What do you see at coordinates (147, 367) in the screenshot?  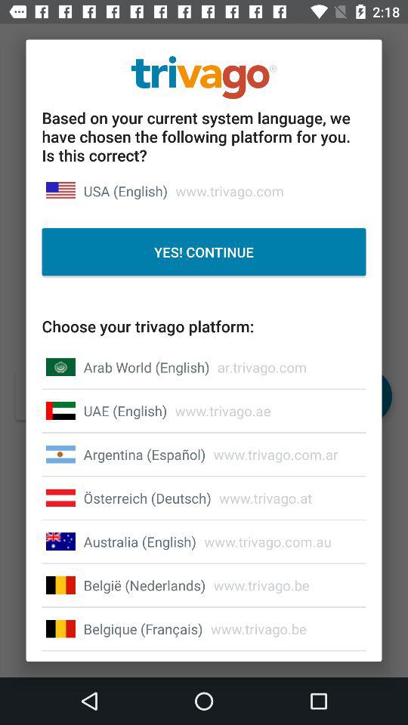 I see `choose item above uae (english) icon` at bounding box center [147, 367].